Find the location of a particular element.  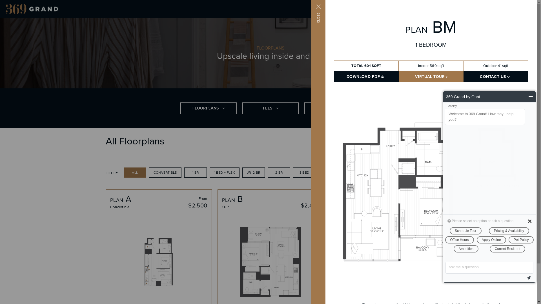

FEATURES is located at coordinates (332, 108).